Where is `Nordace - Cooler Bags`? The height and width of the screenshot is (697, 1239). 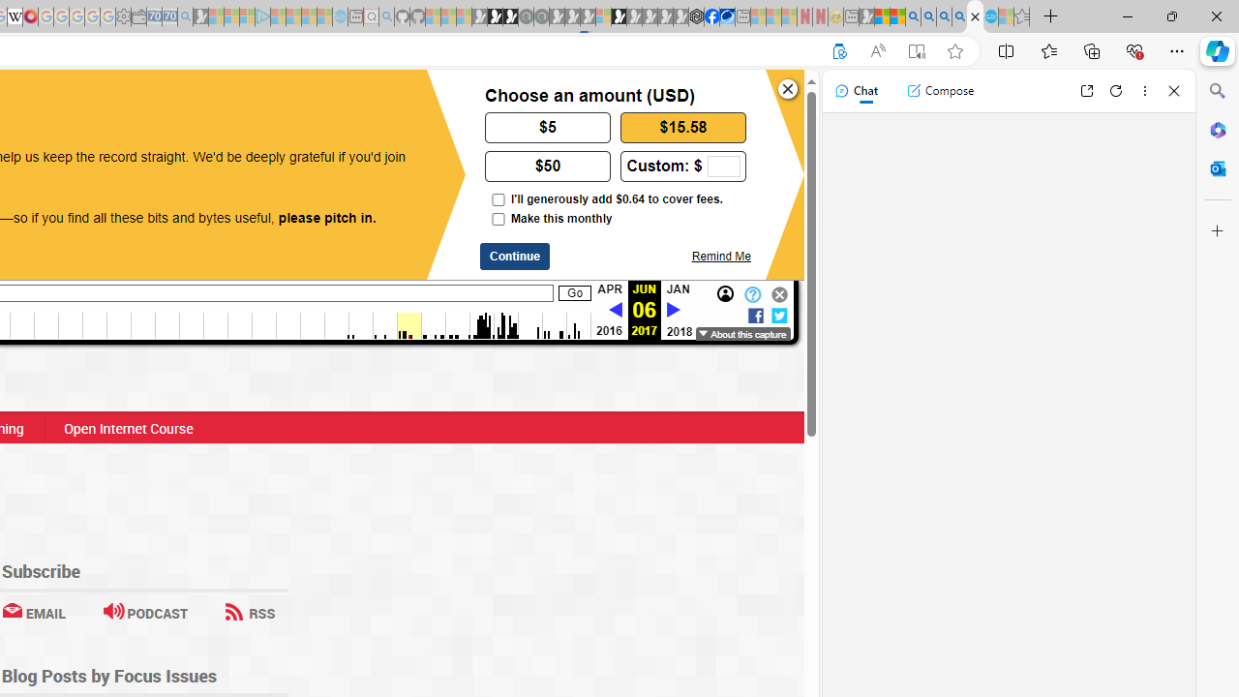 Nordace - Cooler Bags is located at coordinates (696, 17).